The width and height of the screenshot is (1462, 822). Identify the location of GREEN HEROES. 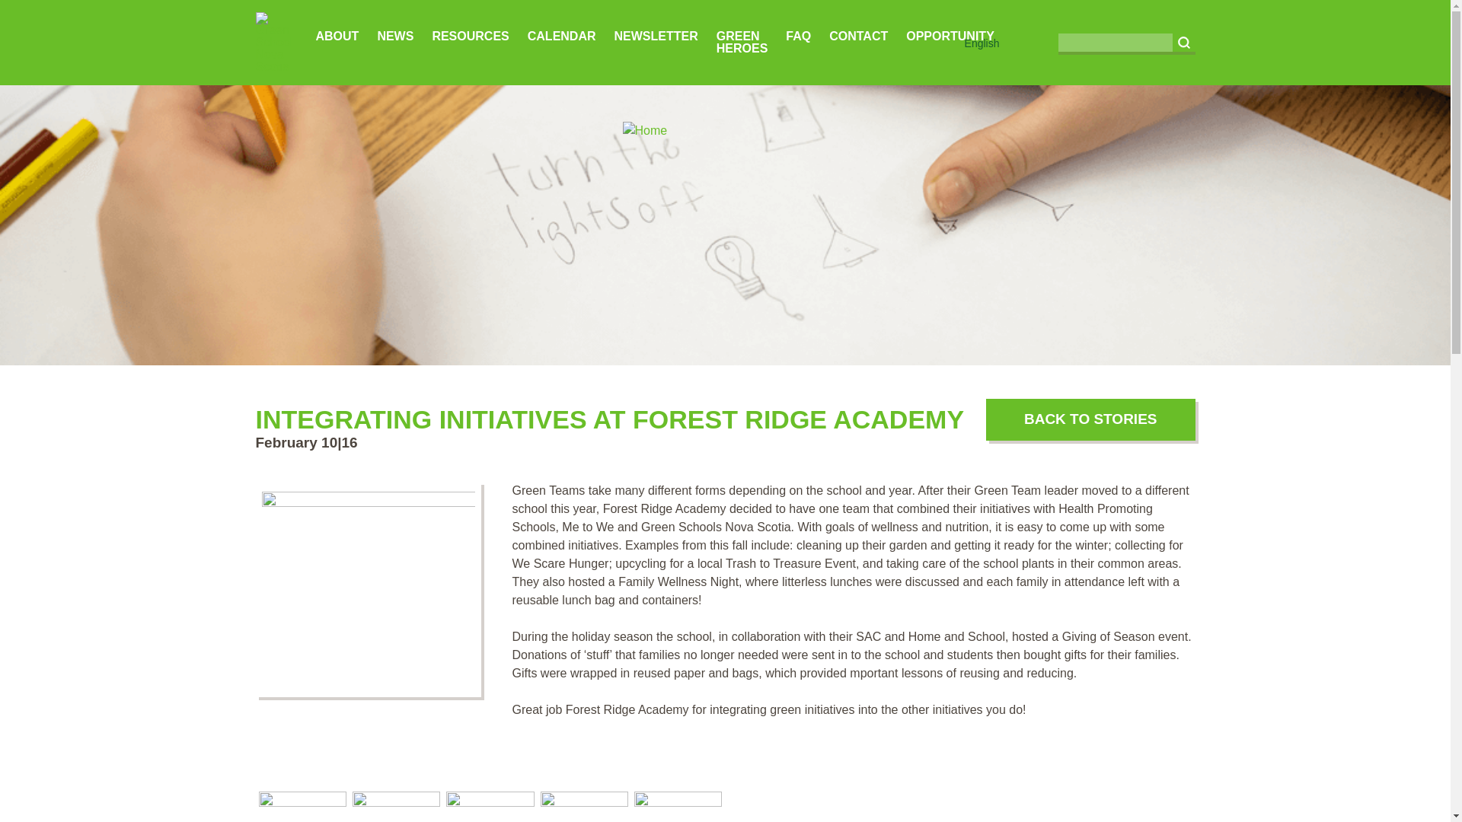
(742, 43).